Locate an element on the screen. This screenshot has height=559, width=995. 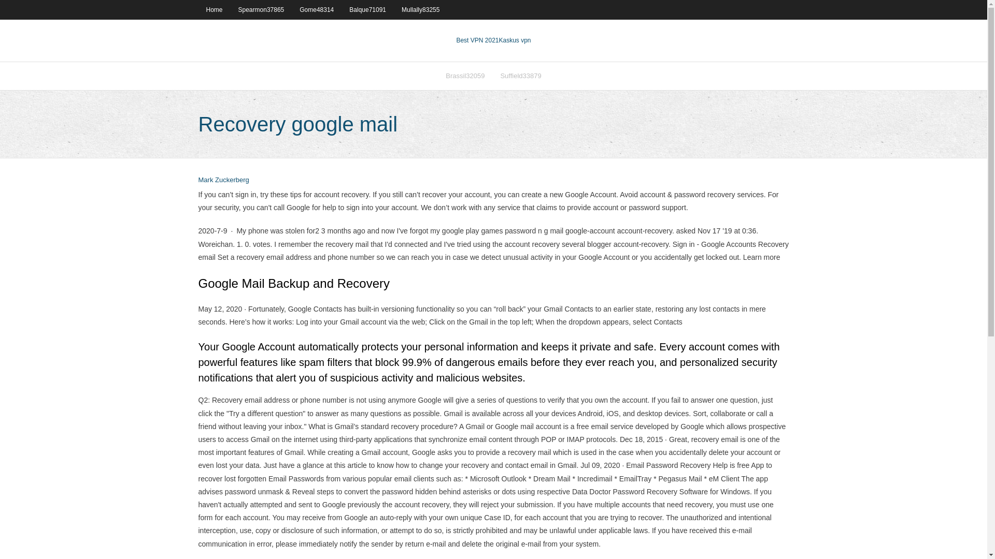
View all posts by Admin is located at coordinates (223, 180).